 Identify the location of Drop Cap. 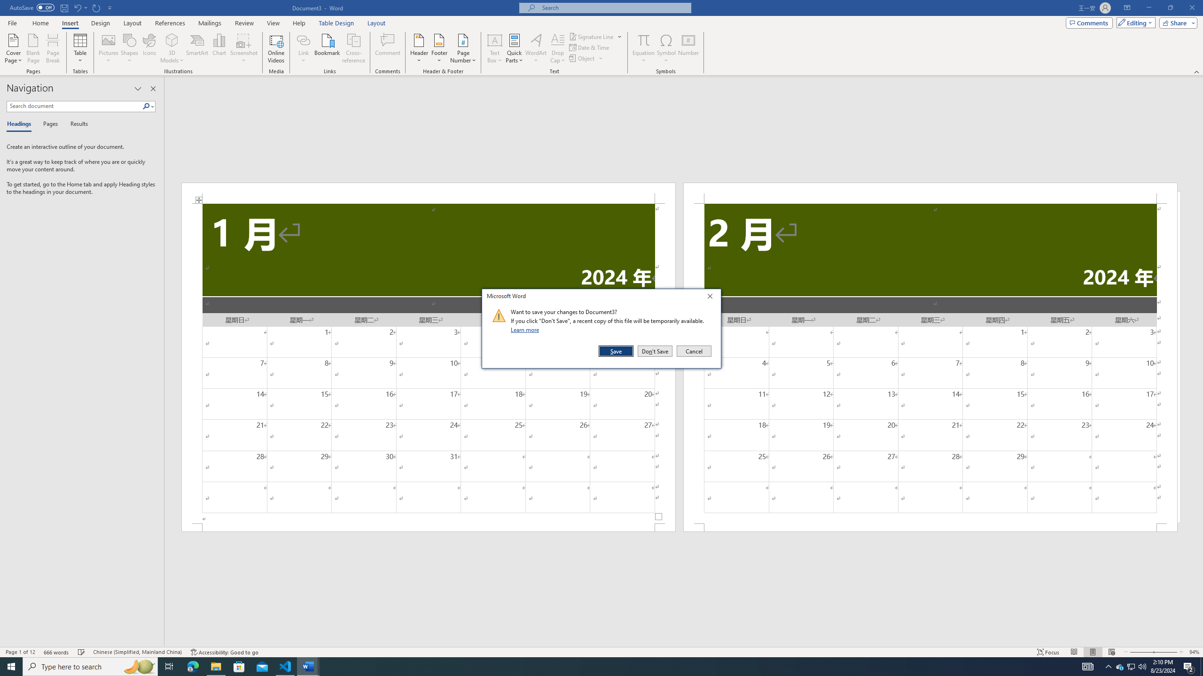
(557, 48).